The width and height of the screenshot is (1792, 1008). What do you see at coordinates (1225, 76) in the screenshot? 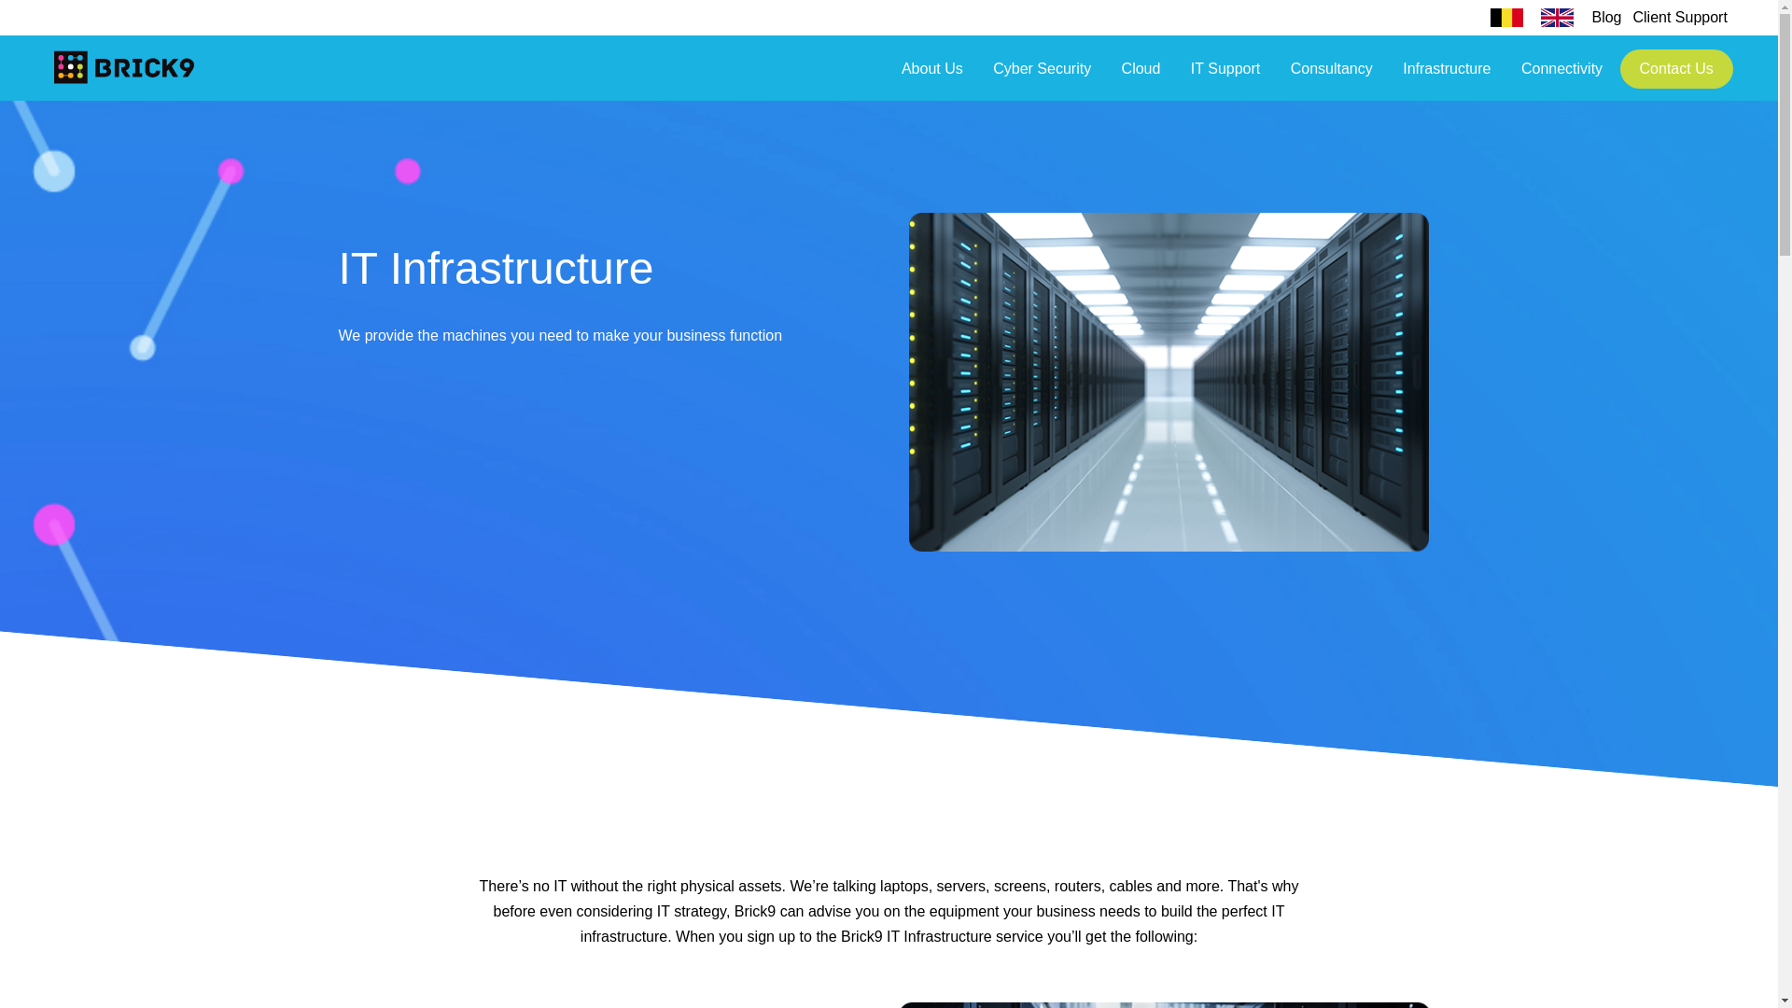
I see `IT Support` at bounding box center [1225, 76].